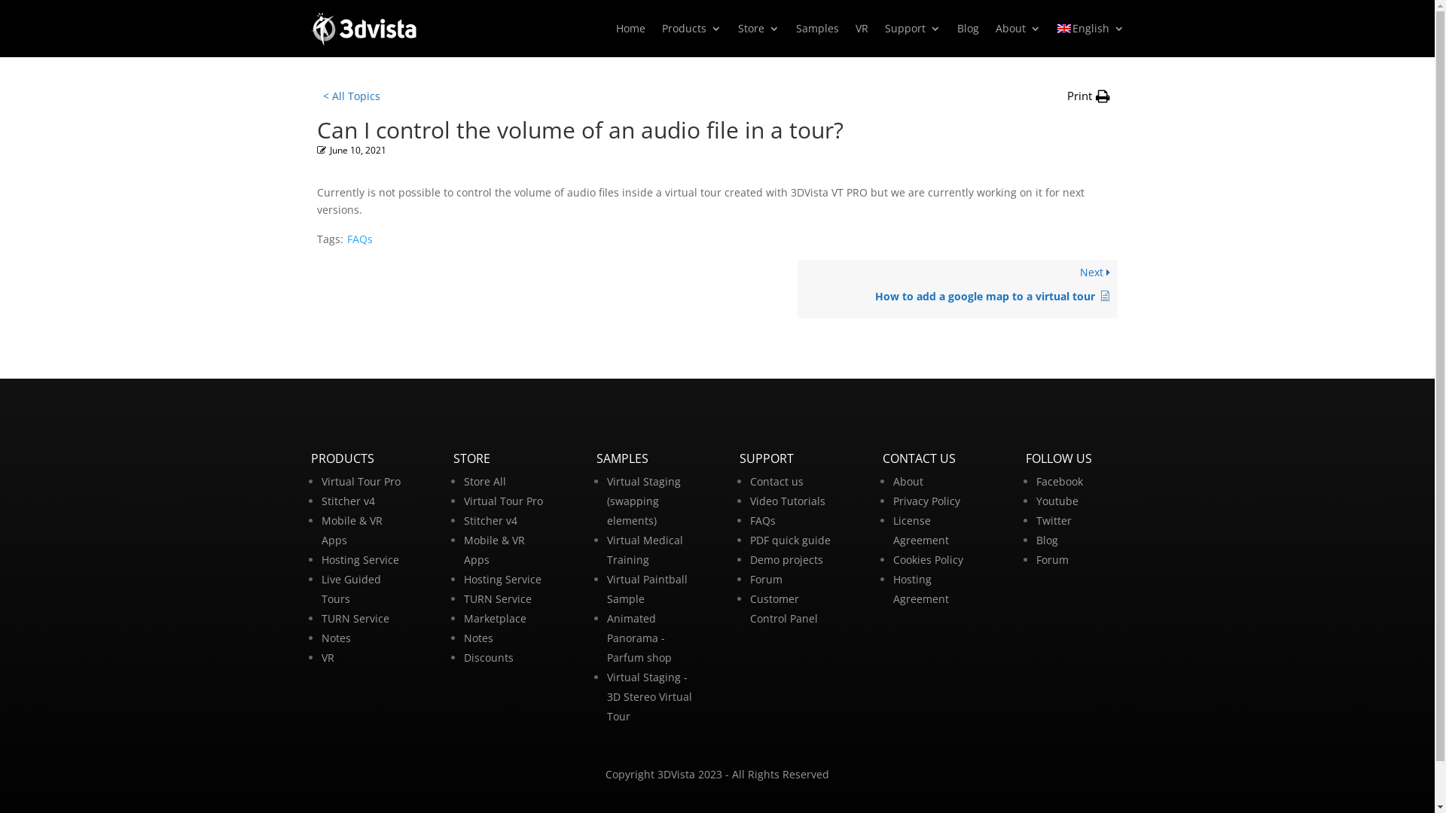 This screenshot has height=813, width=1446. What do you see at coordinates (1091, 29) in the screenshot?
I see `English` at bounding box center [1091, 29].